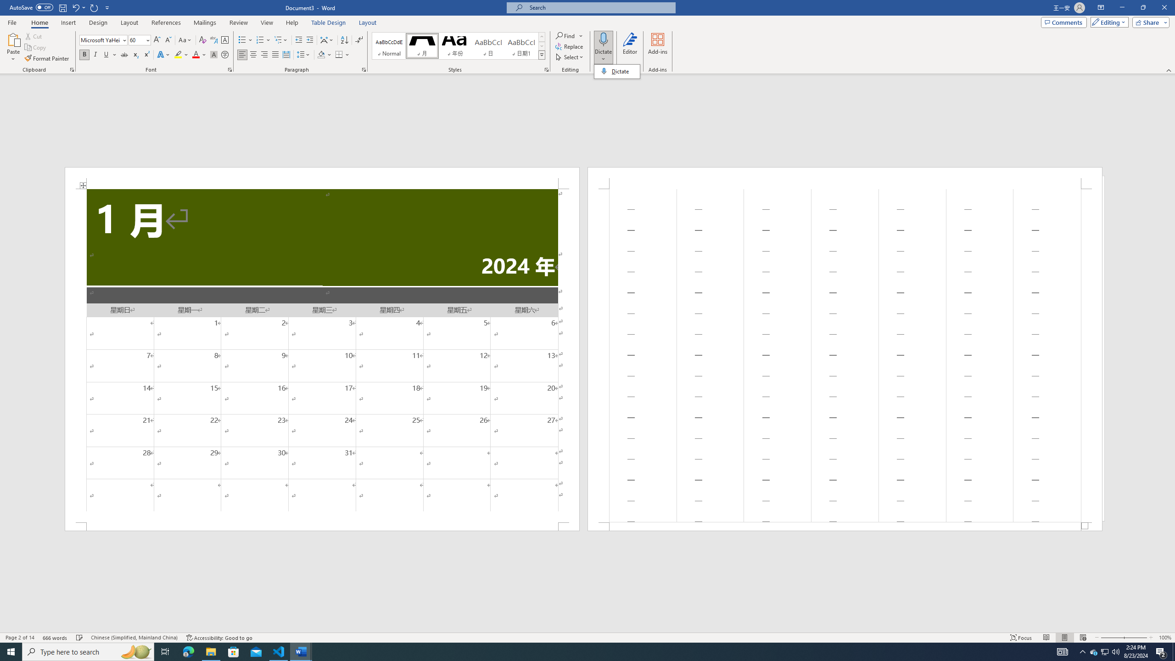  What do you see at coordinates (6, 5) in the screenshot?
I see `System` at bounding box center [6, 5].